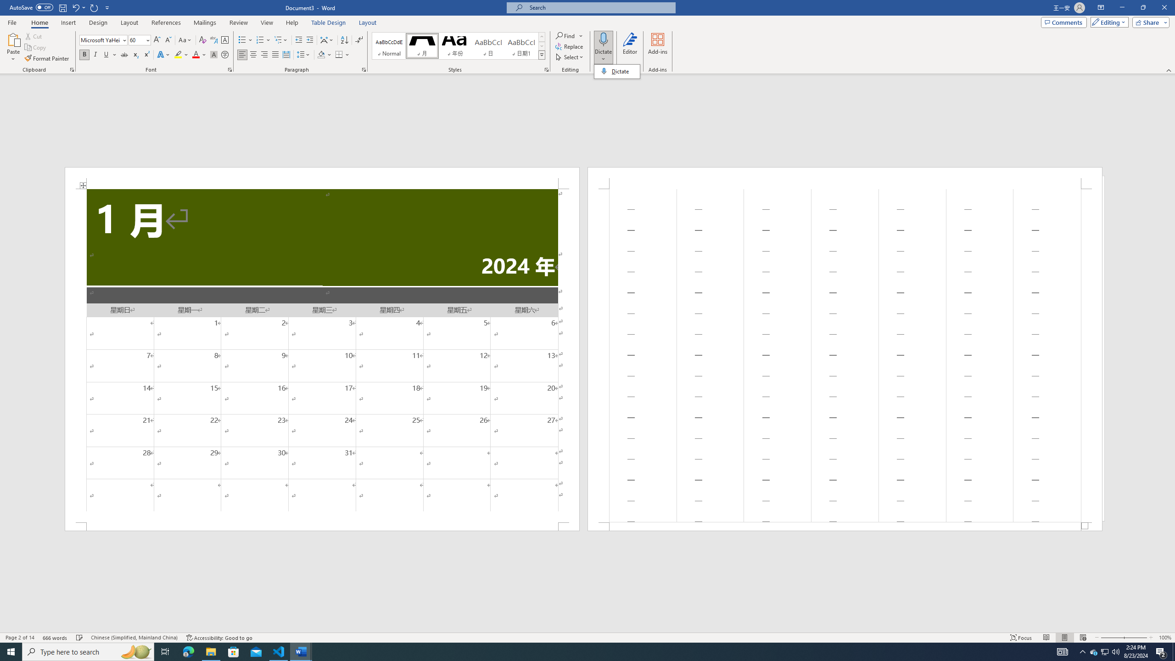  What do you see at coordinates (6, 5) in the screenshot?
I see `System` at bounding box center [6, 5].